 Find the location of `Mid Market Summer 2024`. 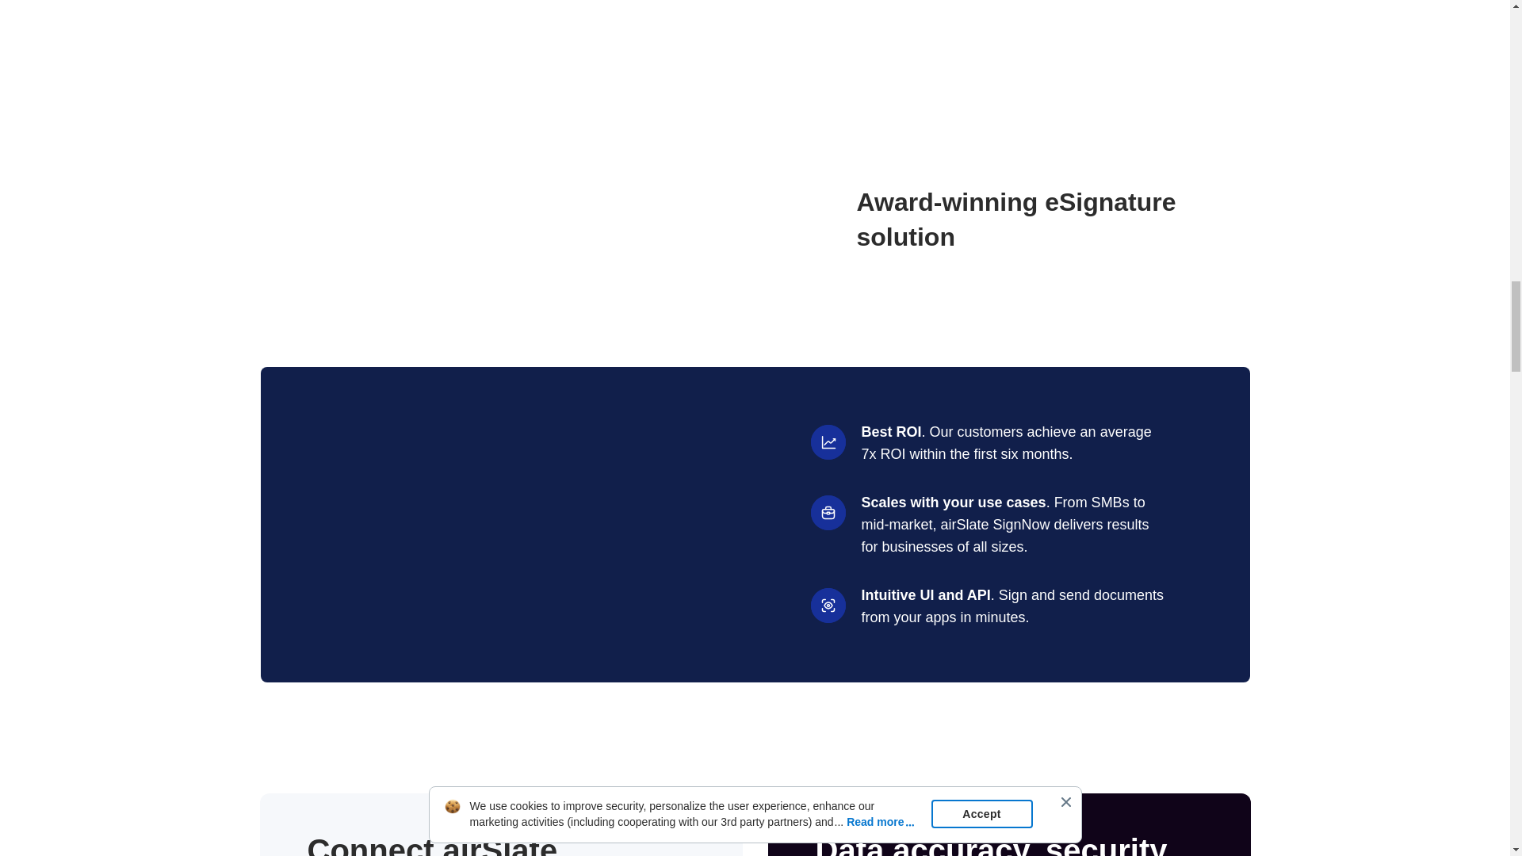

Mid Market Summer 2024 is located at coordinates (306, 219).